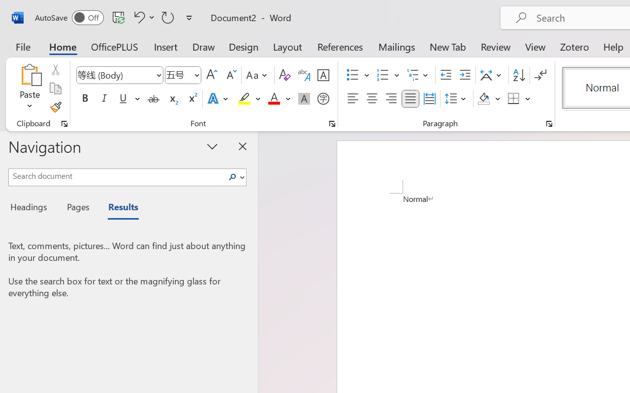 This screenshot has width=630, height=393. Describe the element at coordinates (69, 18) in the screenshot. I see `AutoSave` at that location.